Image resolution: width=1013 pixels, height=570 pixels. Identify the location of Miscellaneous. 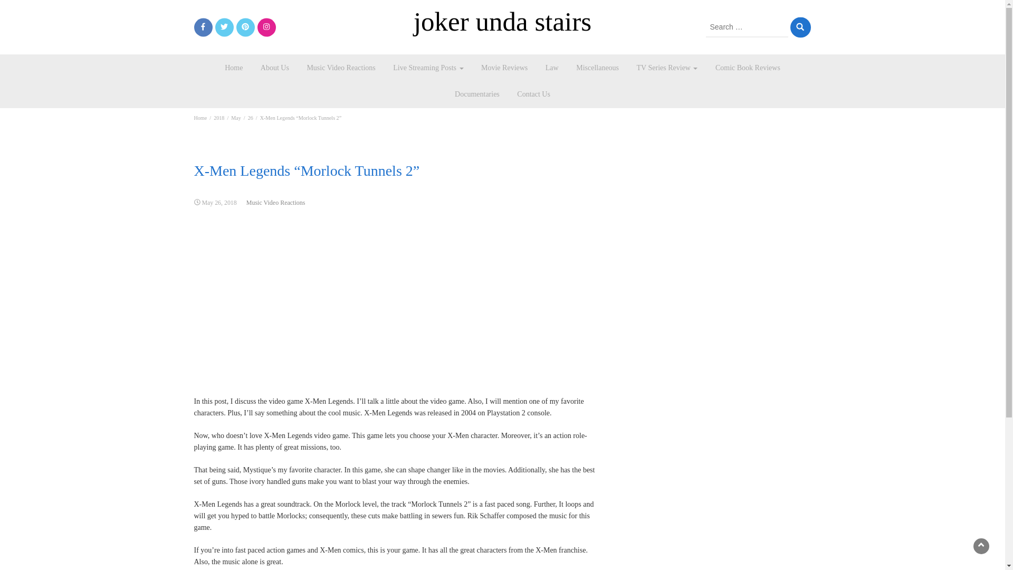
(597, 68).